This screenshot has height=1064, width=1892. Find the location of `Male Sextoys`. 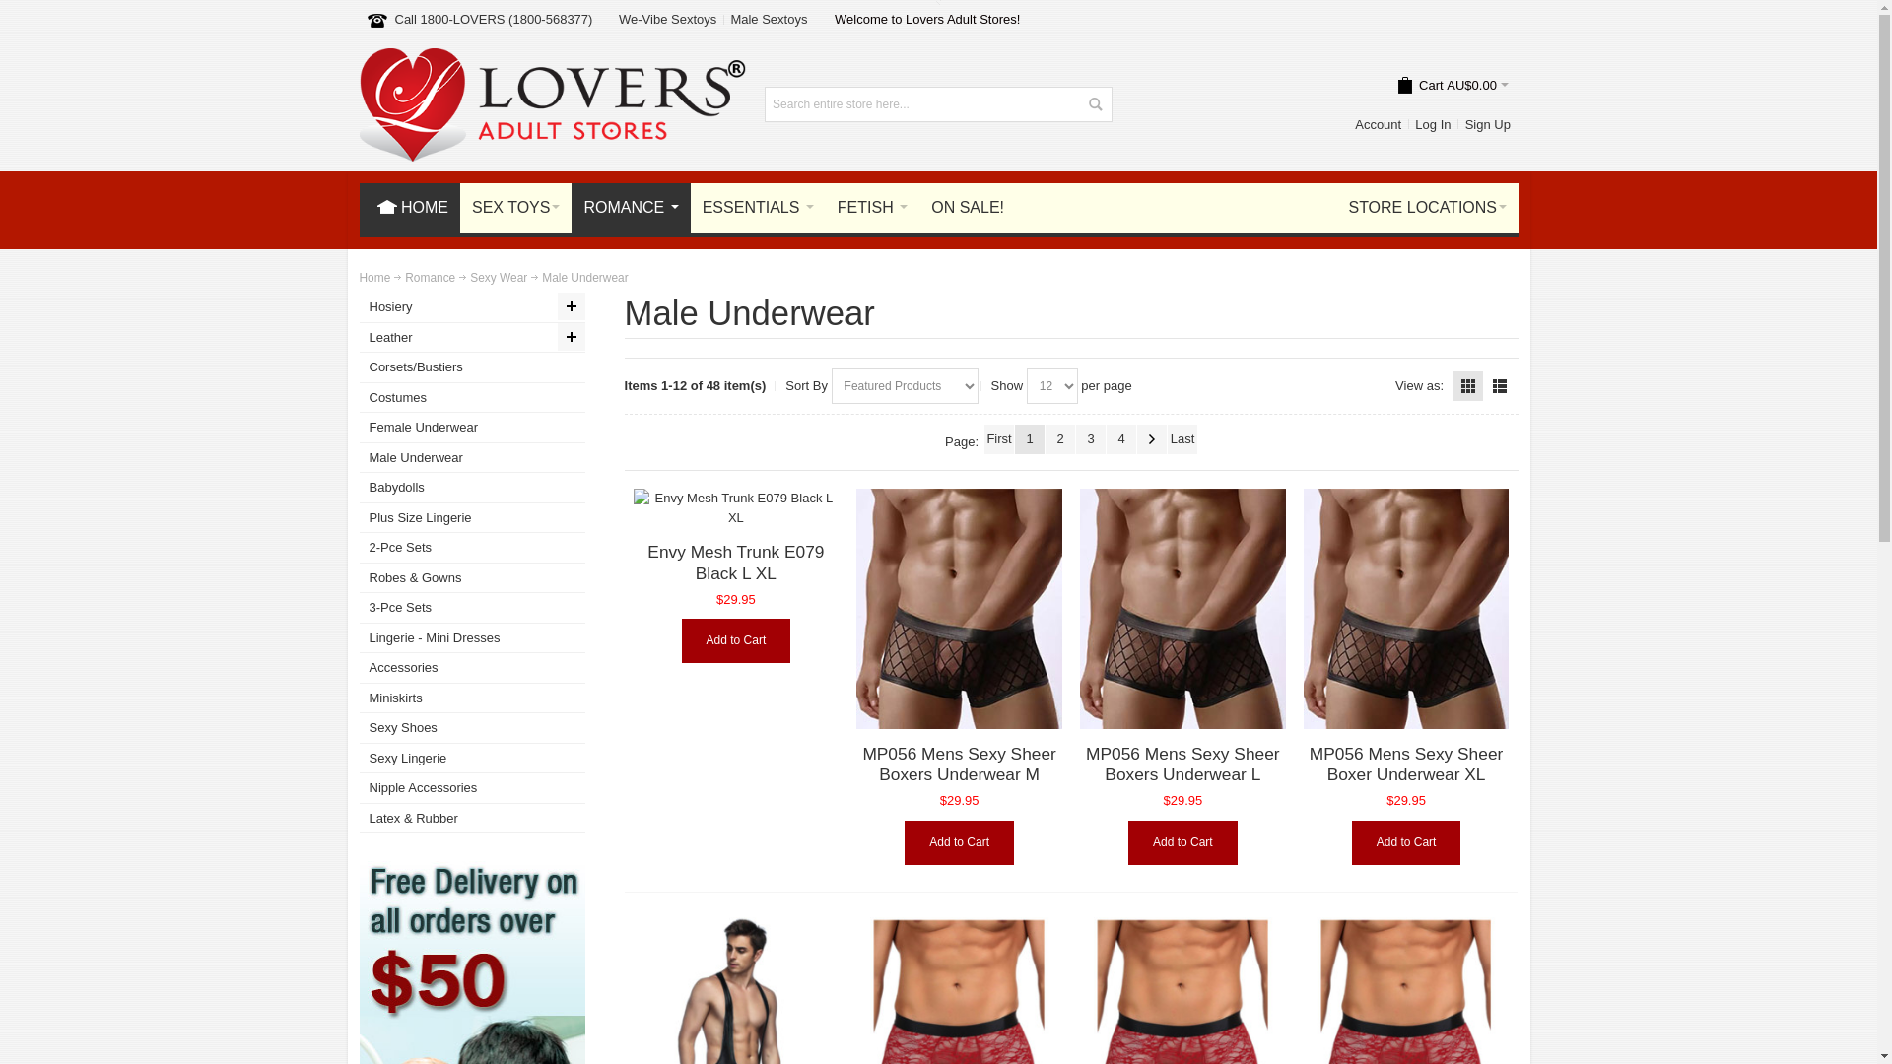

Male Sextoys is located at coordinates (769, 19).